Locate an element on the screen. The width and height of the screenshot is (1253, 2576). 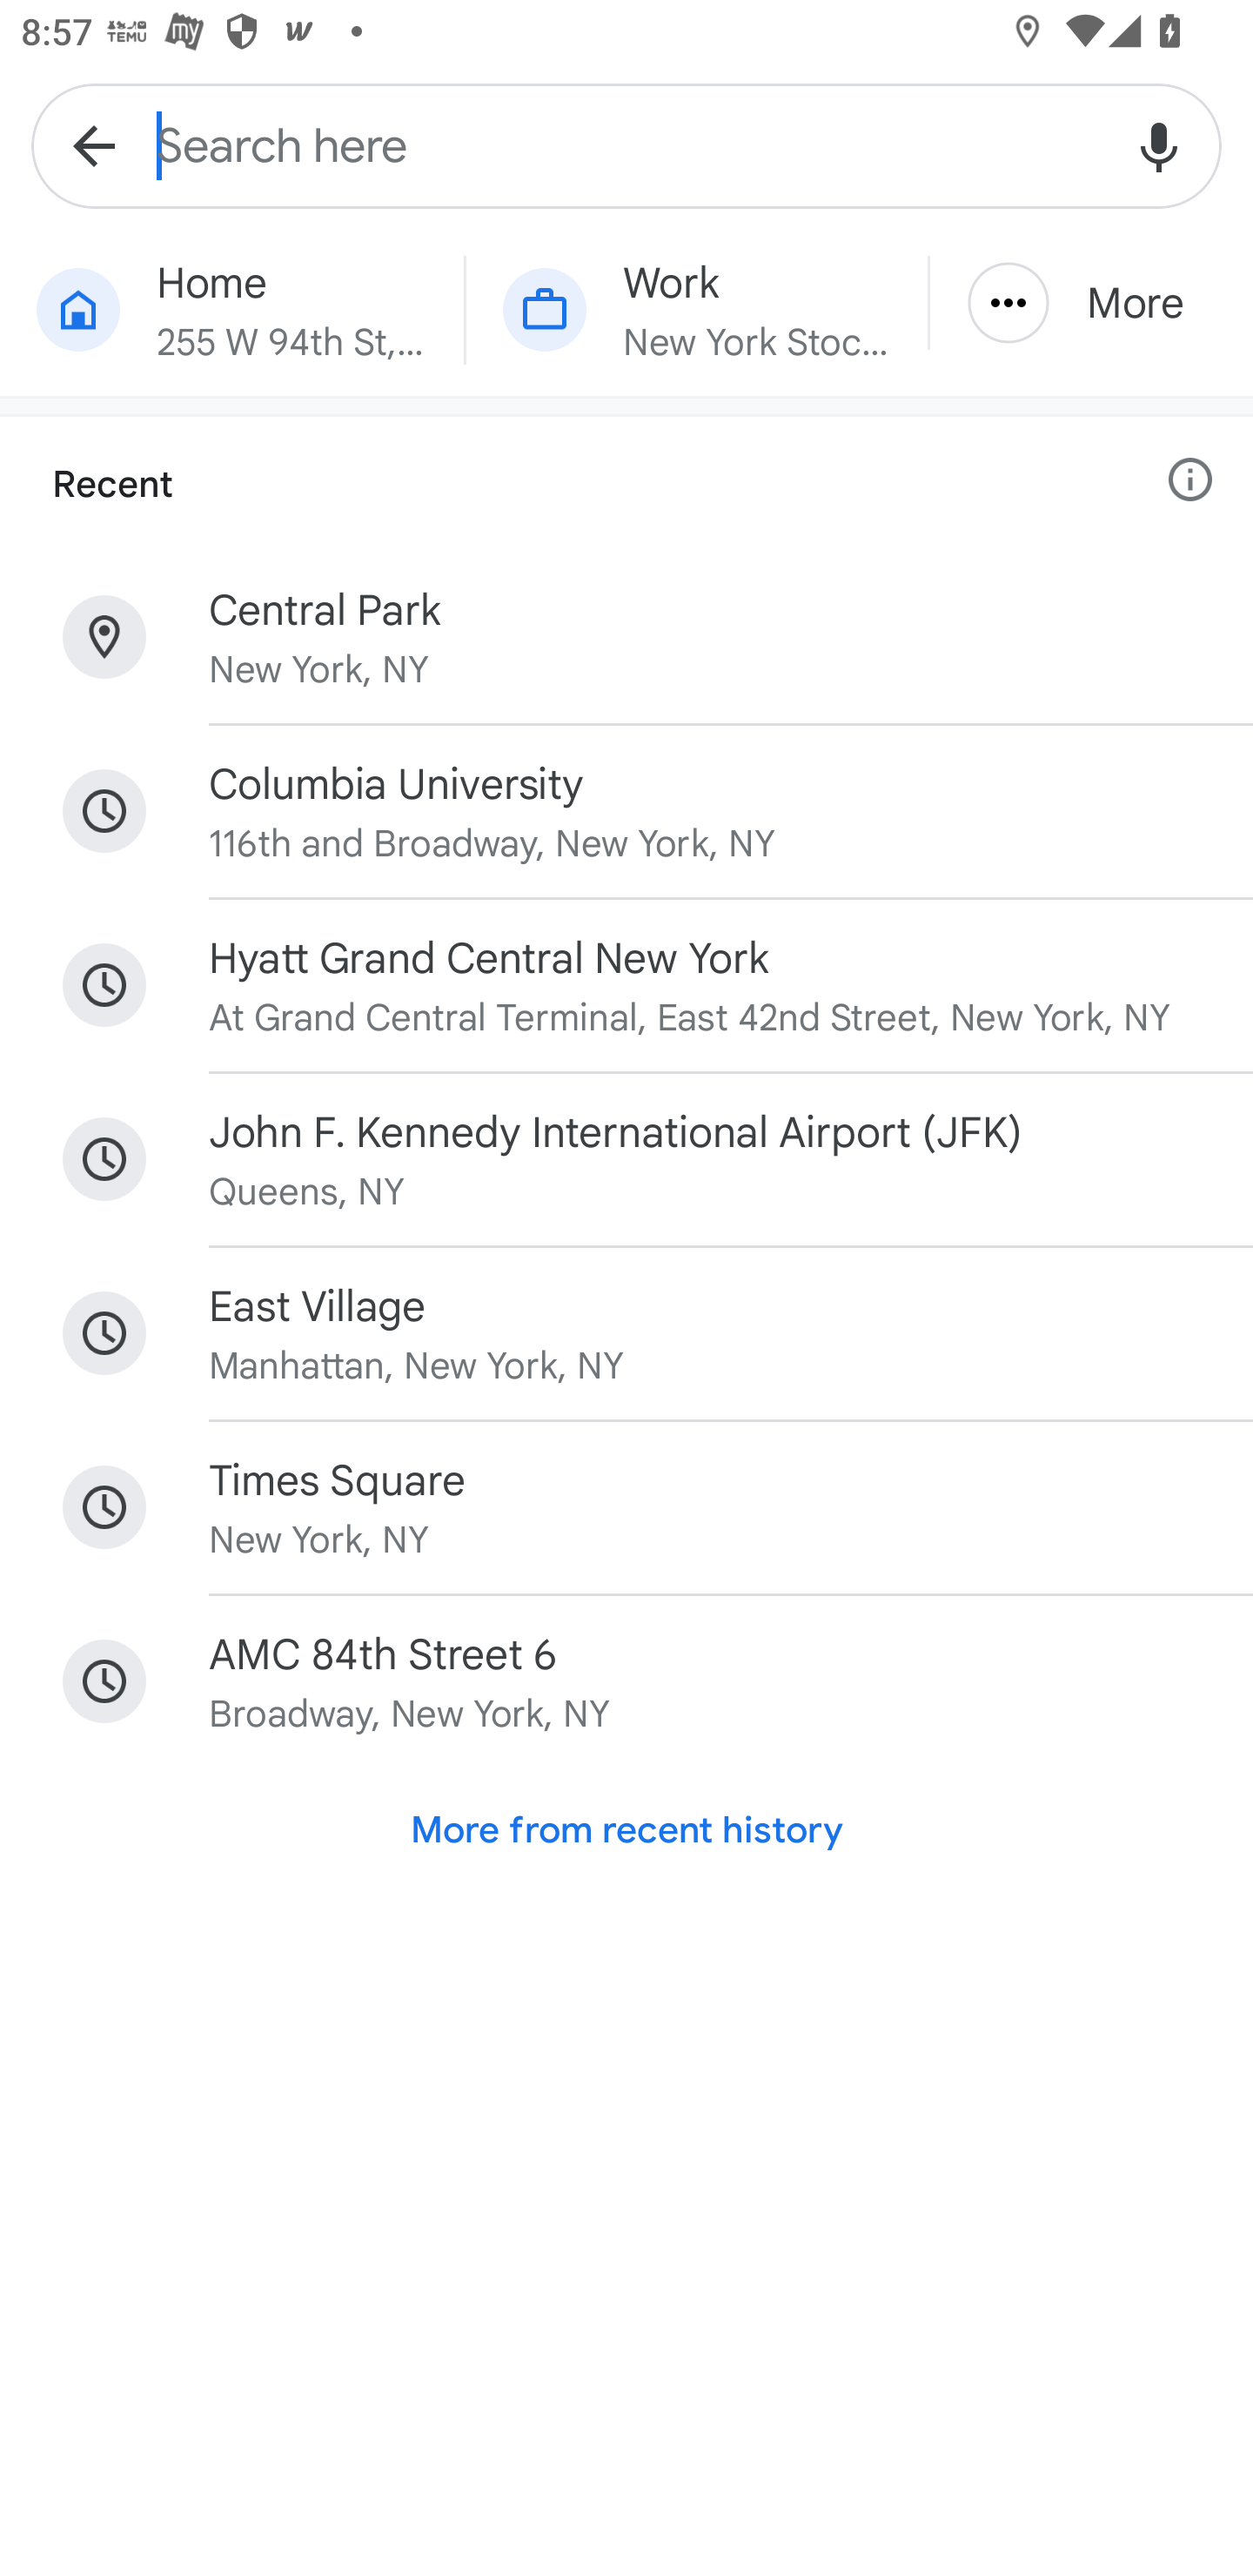
Times Square New York, NY is located at coordinates (626, 1507).